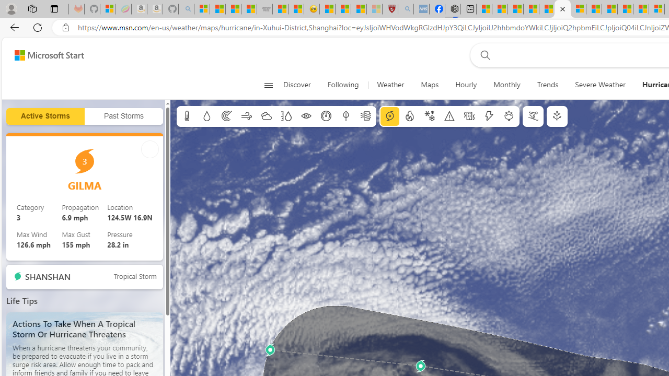  I want to click on 12 Popular Science Lies that Must be Corrected - Sleeping, so click(374, 9).